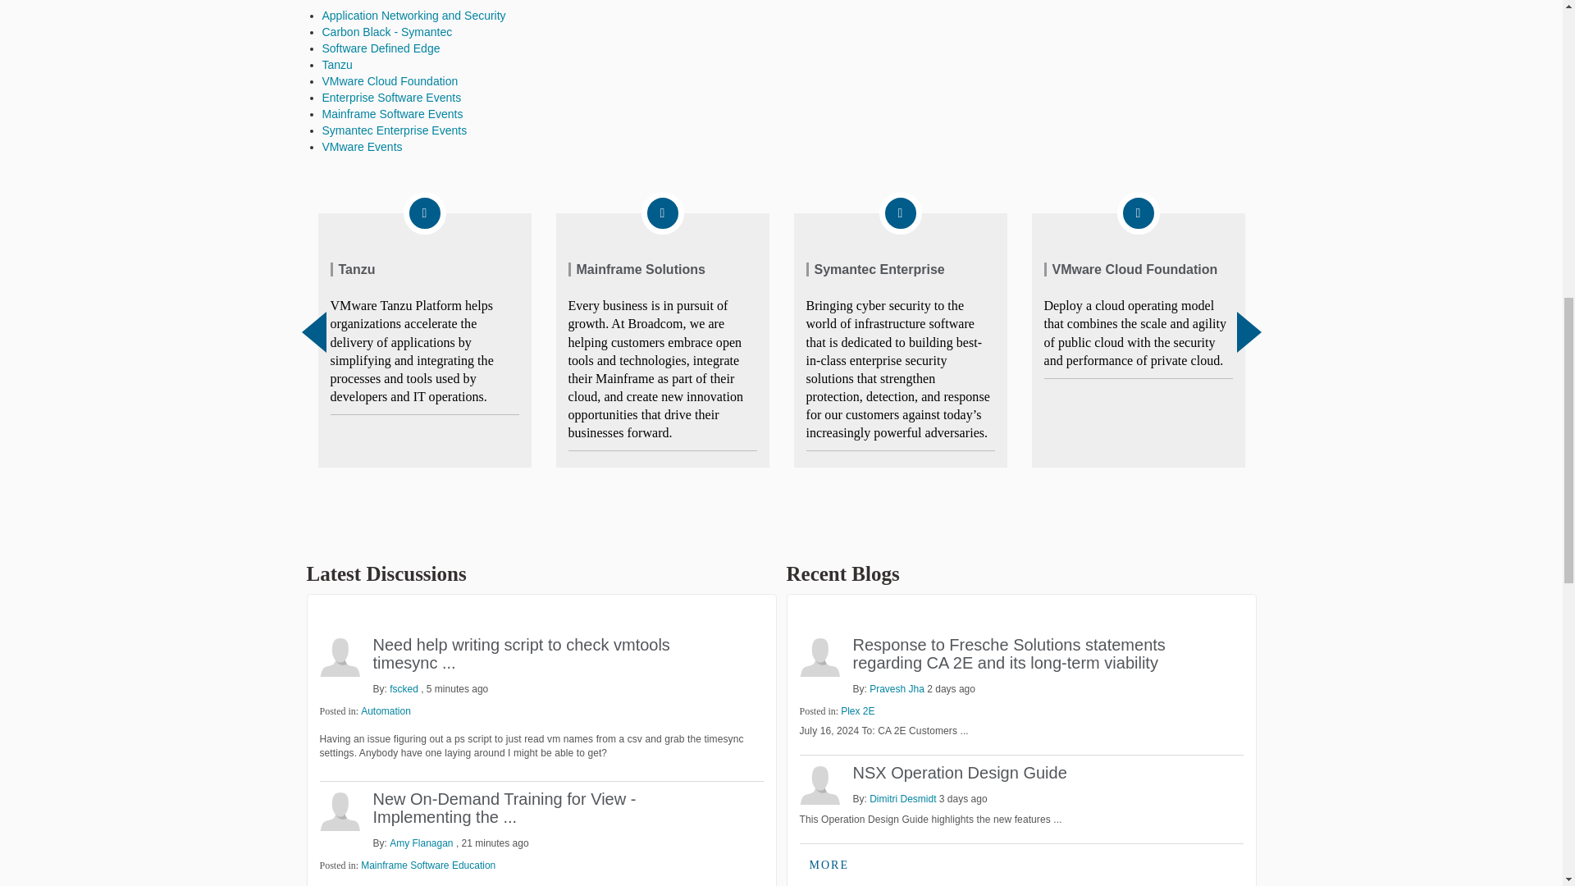  I want to click on View All Blog Posts, so click(829, 865).